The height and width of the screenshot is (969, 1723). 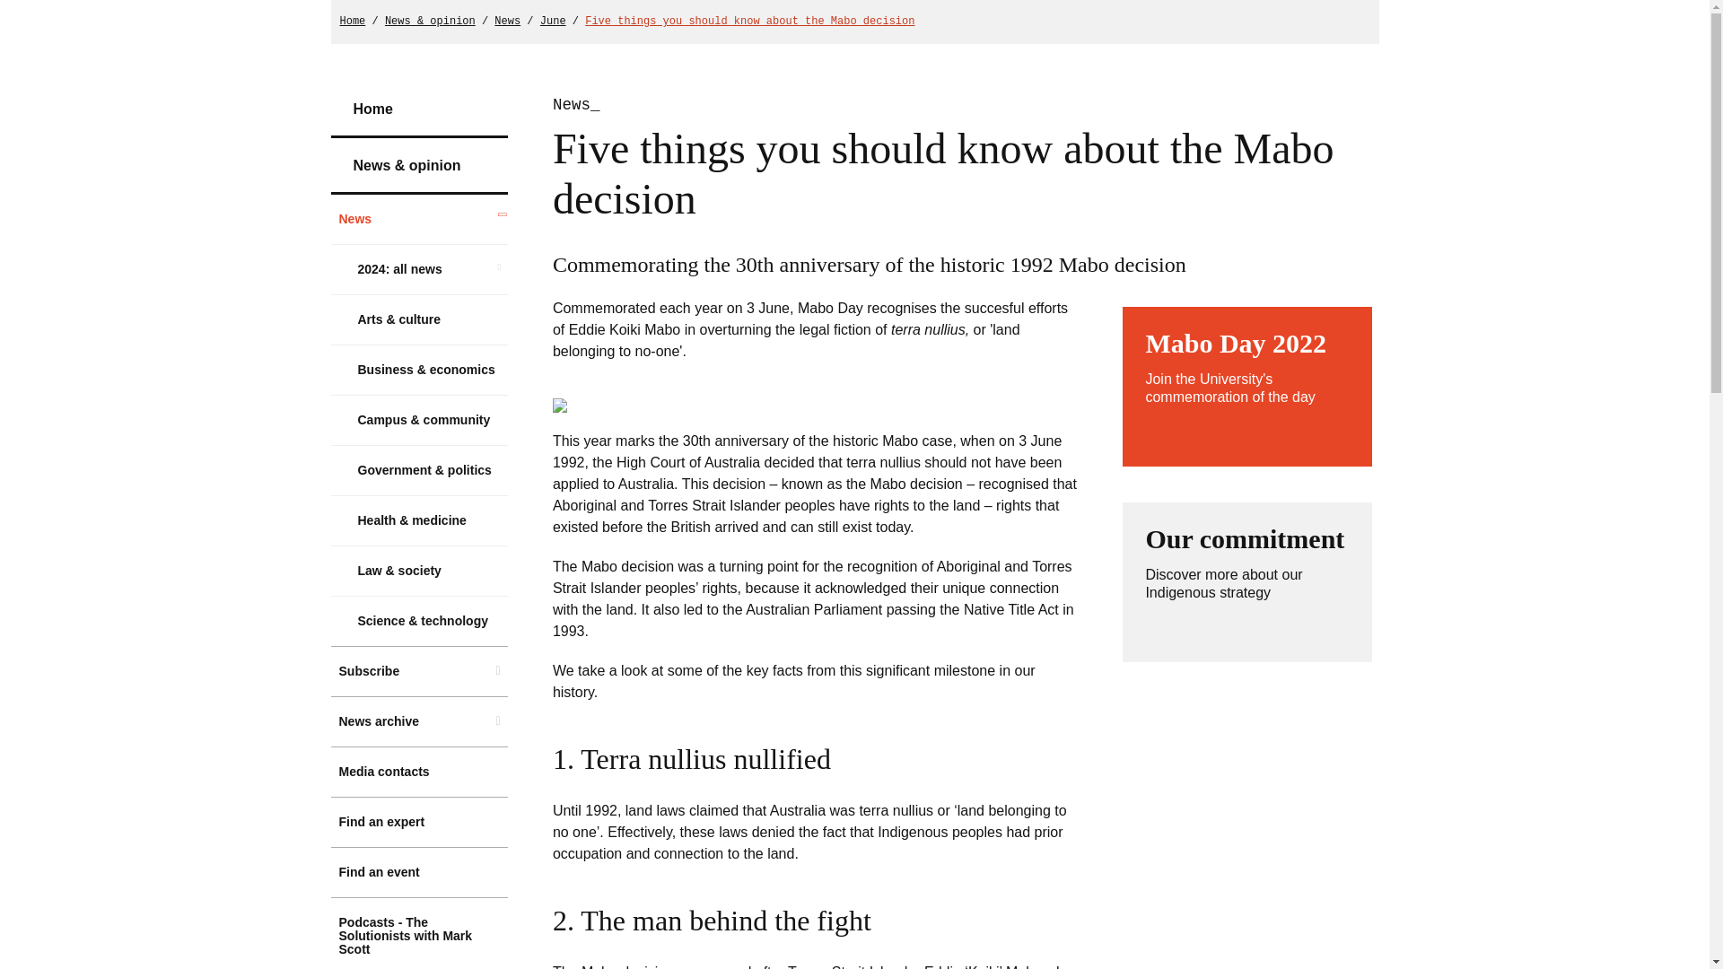 What do you see at coordinates (419, 109) in the screenshot?
I see `June` at bounding box center [419, 109].